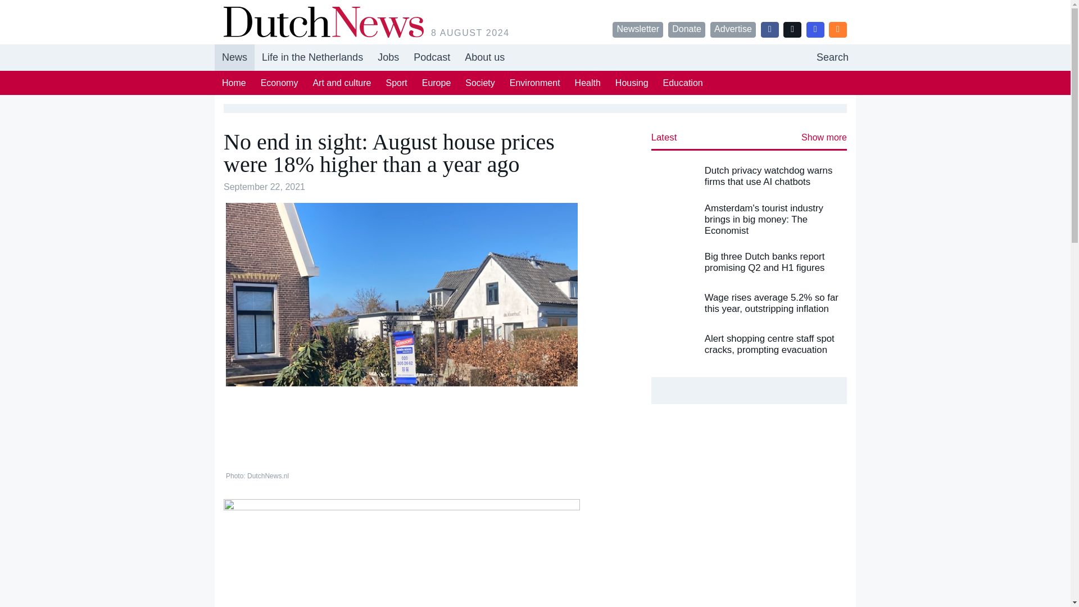 The height and width of the screenshot is (607, 1079). What do you see at coordinates (479, 83) in the screenshot?
I see `Newsletter` at bounding box center [479, 83].